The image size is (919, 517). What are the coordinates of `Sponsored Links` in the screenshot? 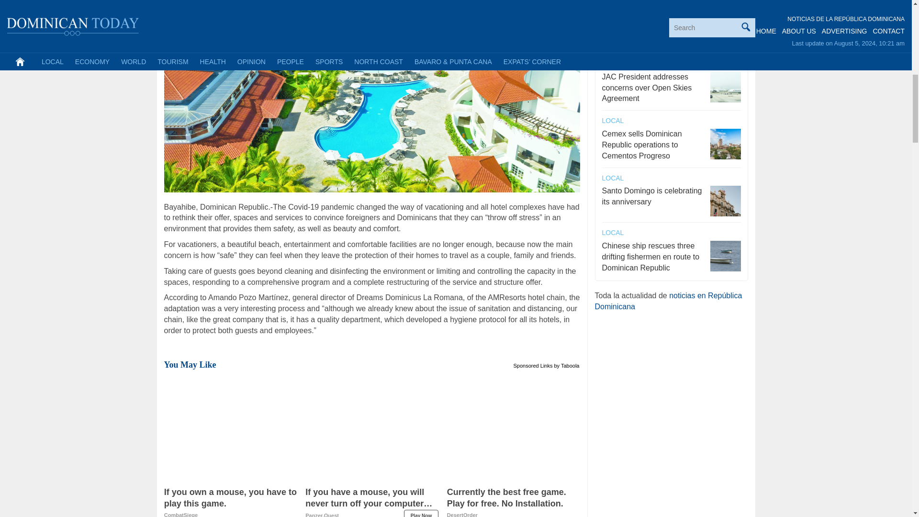 It's located at (421, 513).